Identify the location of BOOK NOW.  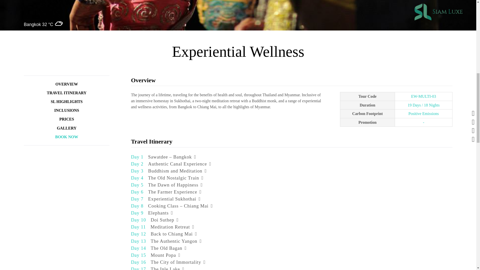
(66, 137).